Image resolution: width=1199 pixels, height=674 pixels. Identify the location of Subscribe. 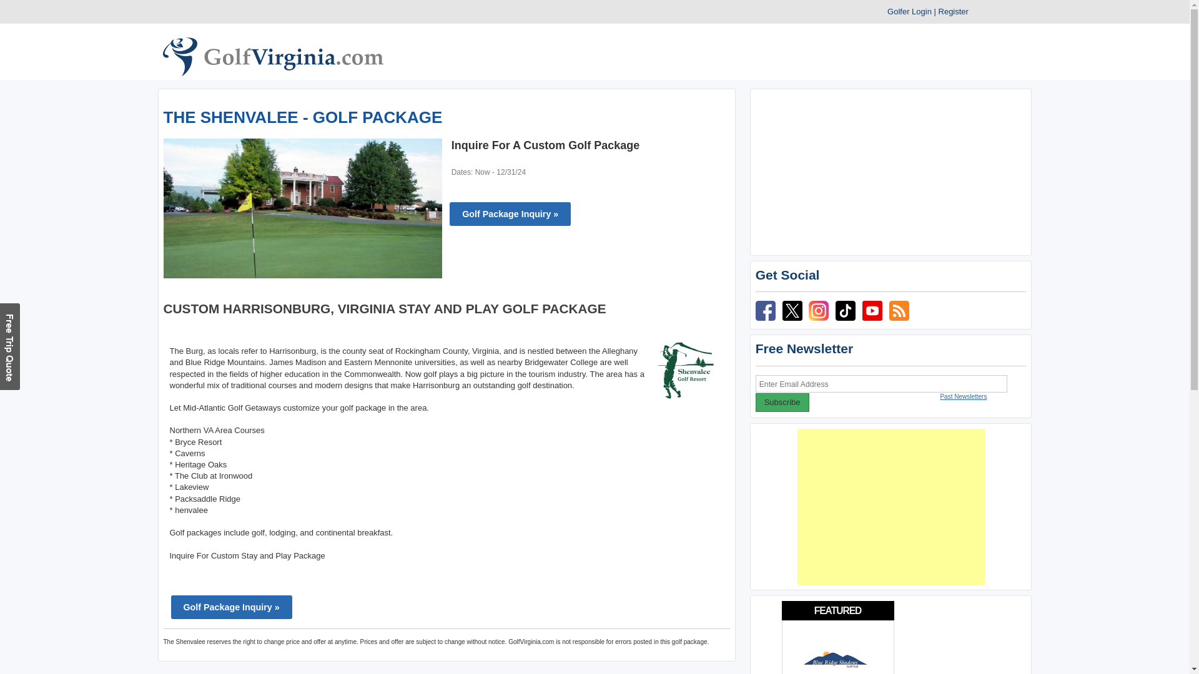
(782, 402).